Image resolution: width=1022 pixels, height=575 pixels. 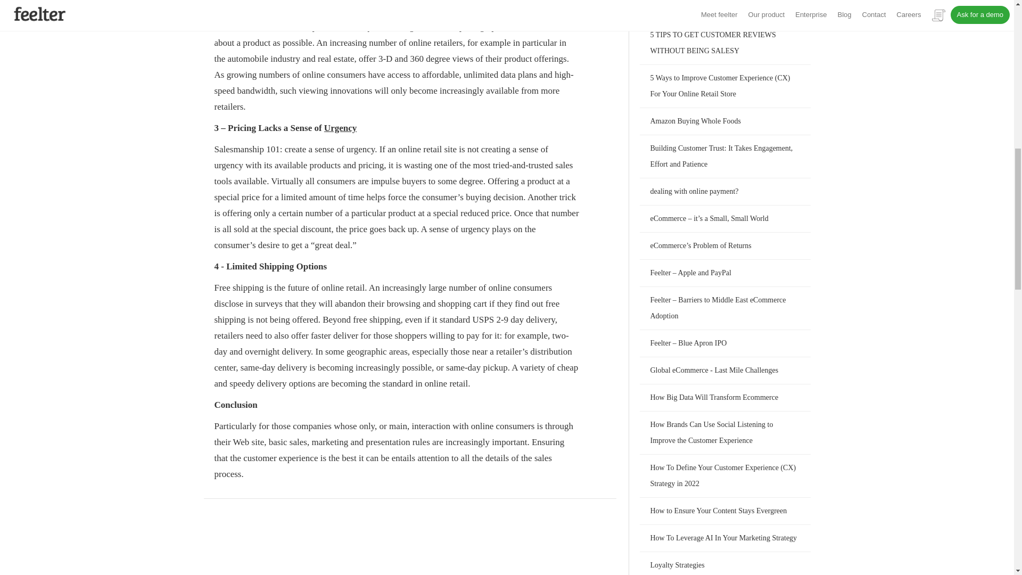 What do you see at coordinates (713, 43) in the screenshot?
I see `5 TIPS TO GET CUSTOMER REVIEWS WITHOUT BEING SALESY` at bounding box center [713, 43].